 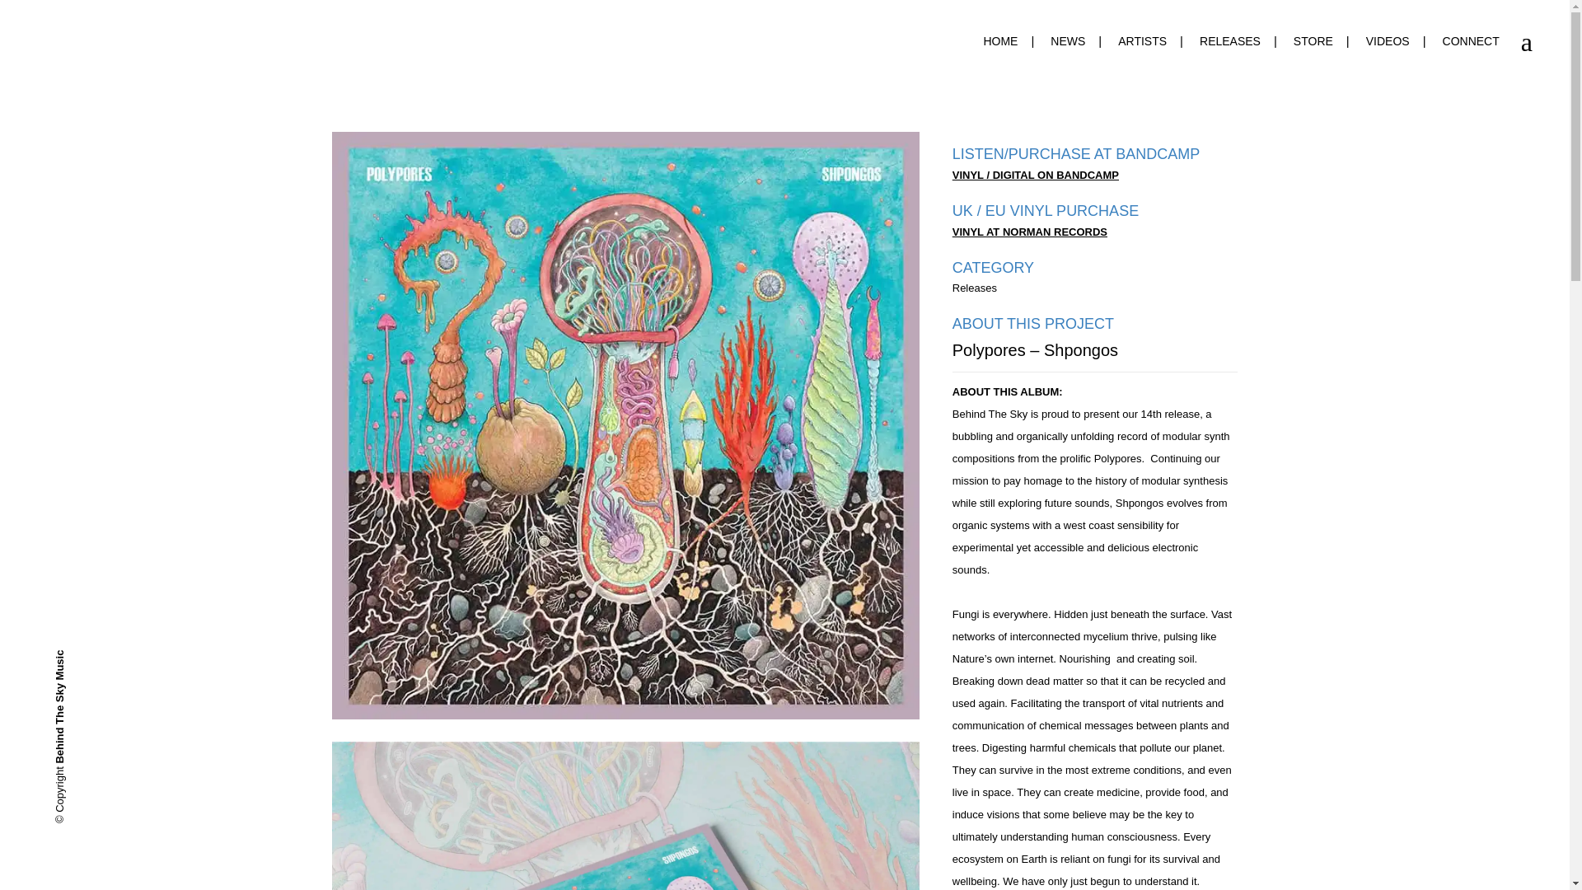 I want to click on VINYL AT NORMAN RECORDS, so click(x=1030, y=232).